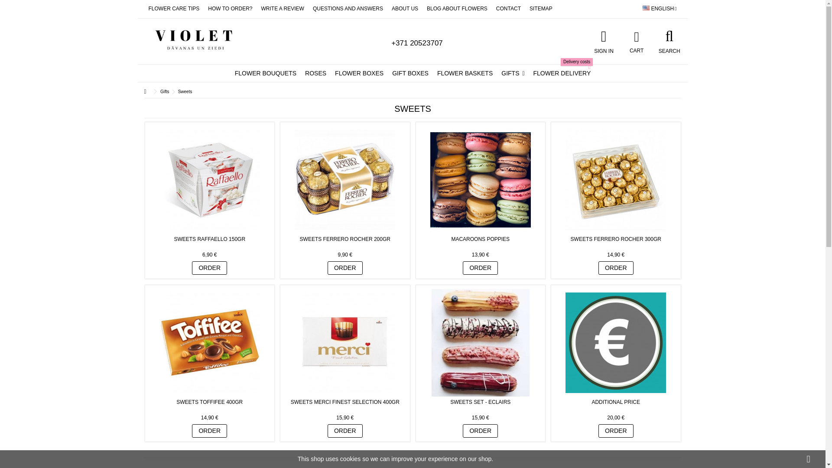 The height and width of the screenshot is (468, 832). Describe the element at coordinates (315, 73) in the screenshot. I see `SITEMAP` at that location.